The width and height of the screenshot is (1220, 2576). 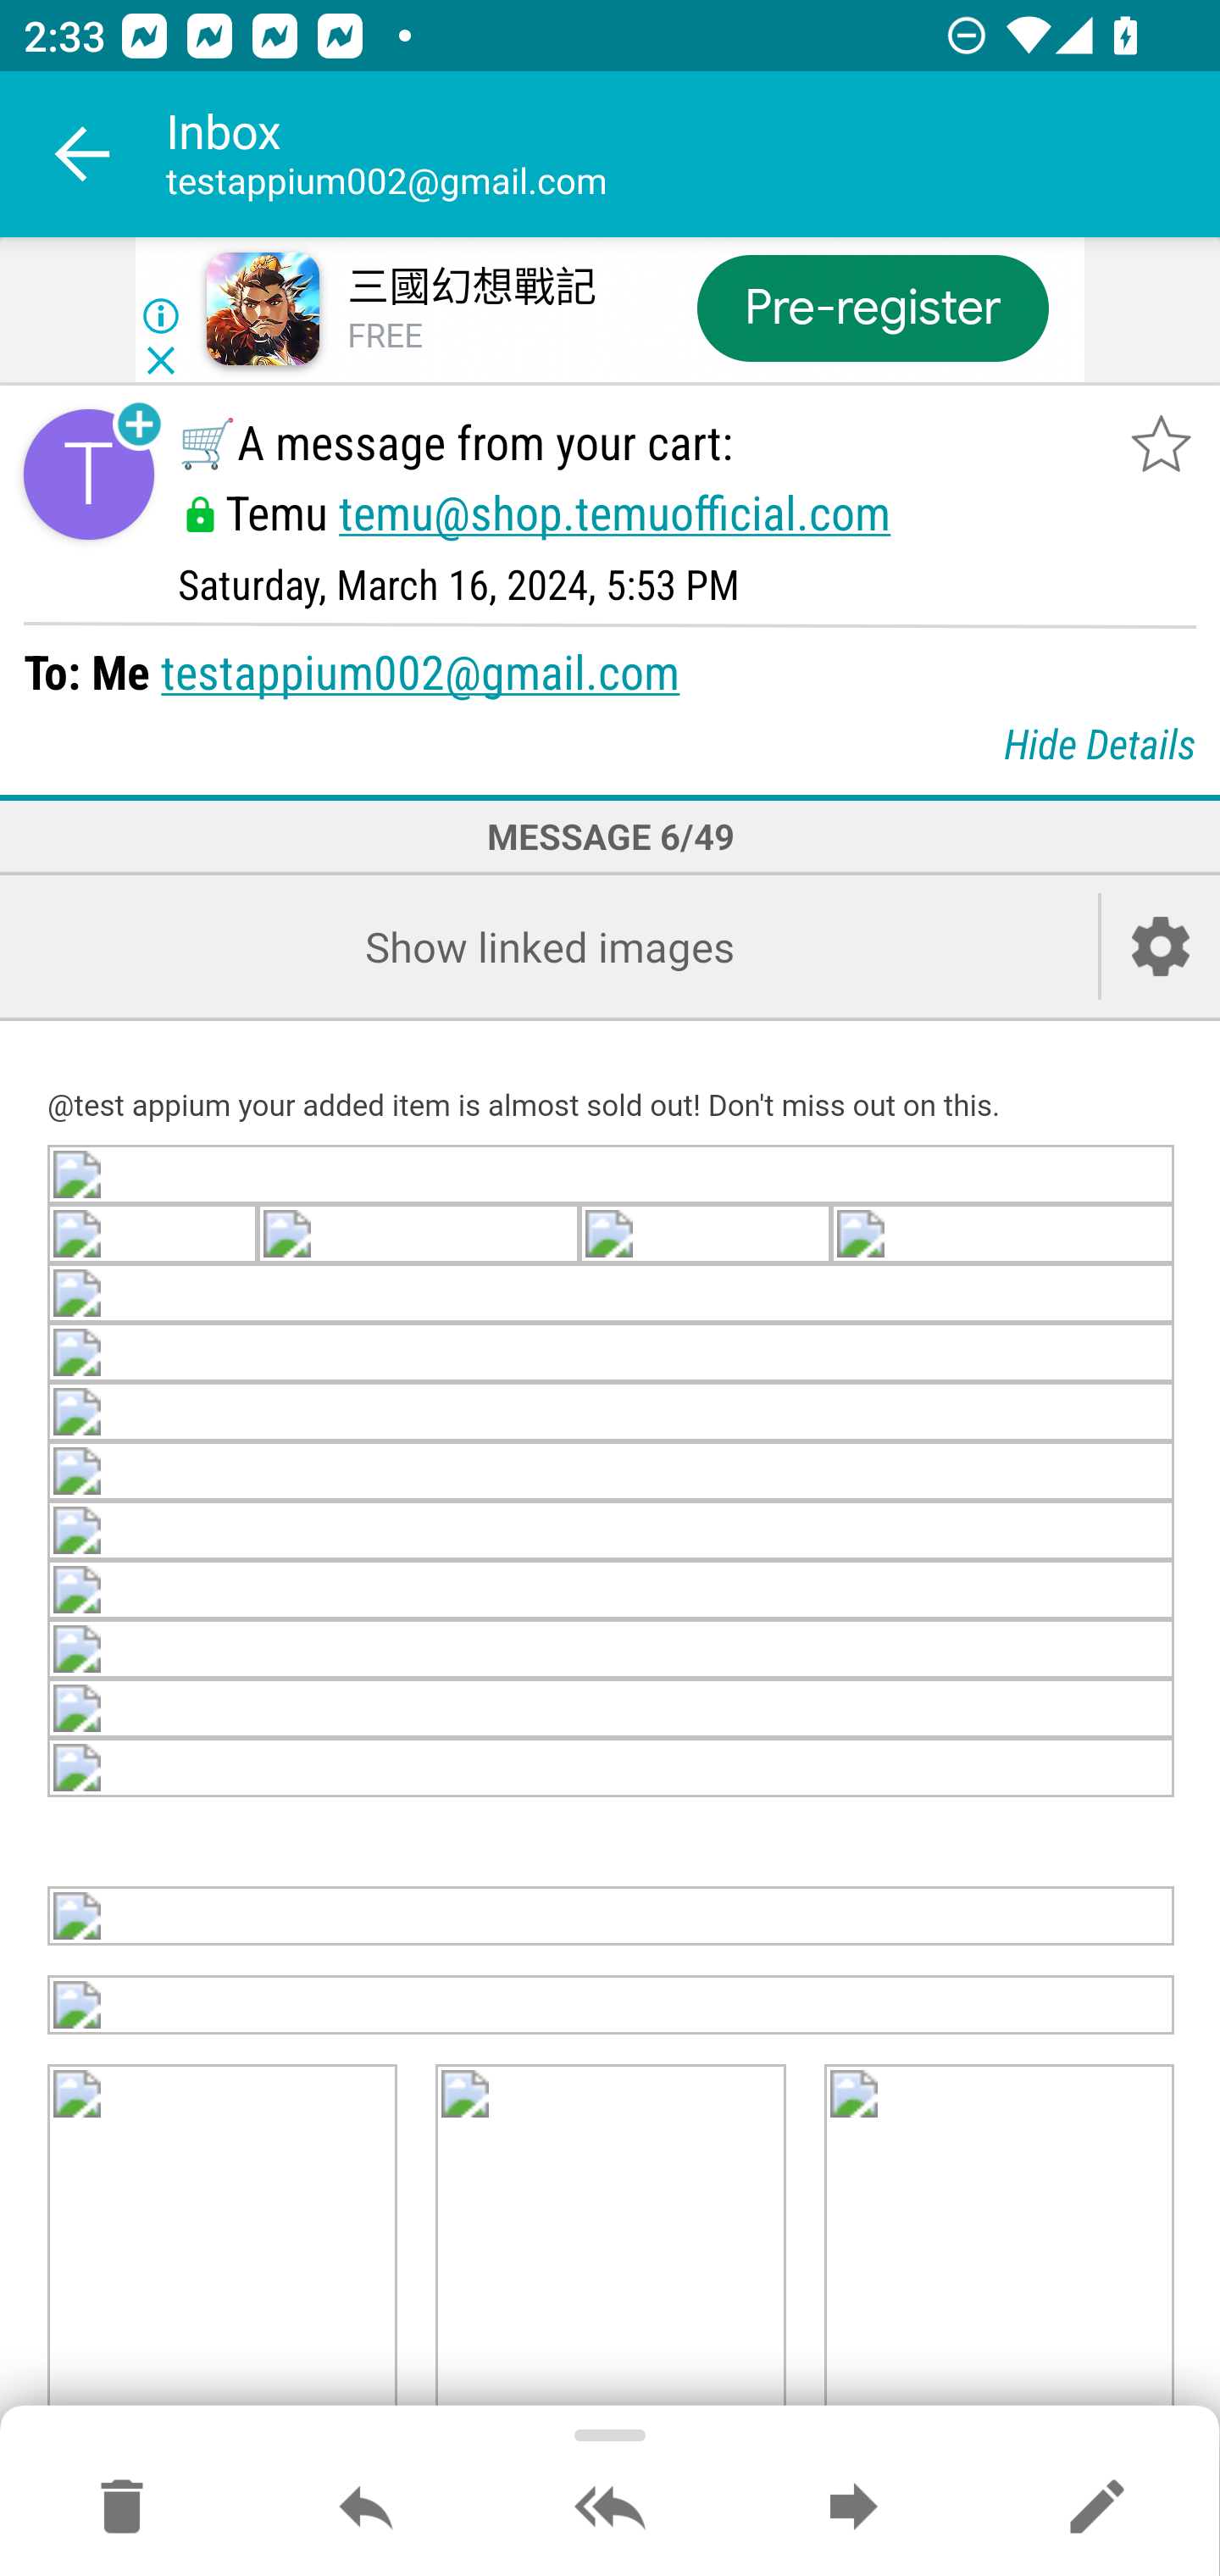 What do you see at coordinates (471, 288) in the screenshot?
I see `三國幻想戰記` at bounding box center [471, 288].